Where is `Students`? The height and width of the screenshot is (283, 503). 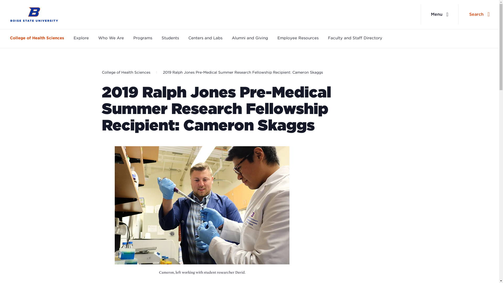
Students is located at coordinates (170, 38).